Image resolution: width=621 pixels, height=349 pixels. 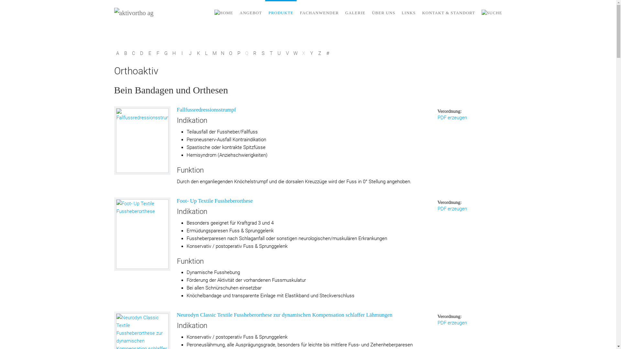 What do you see at coordinates (142, 141) in the screenshot?
I see `Fallfussredressionsstrumpf` at bounding box center [142, 141].